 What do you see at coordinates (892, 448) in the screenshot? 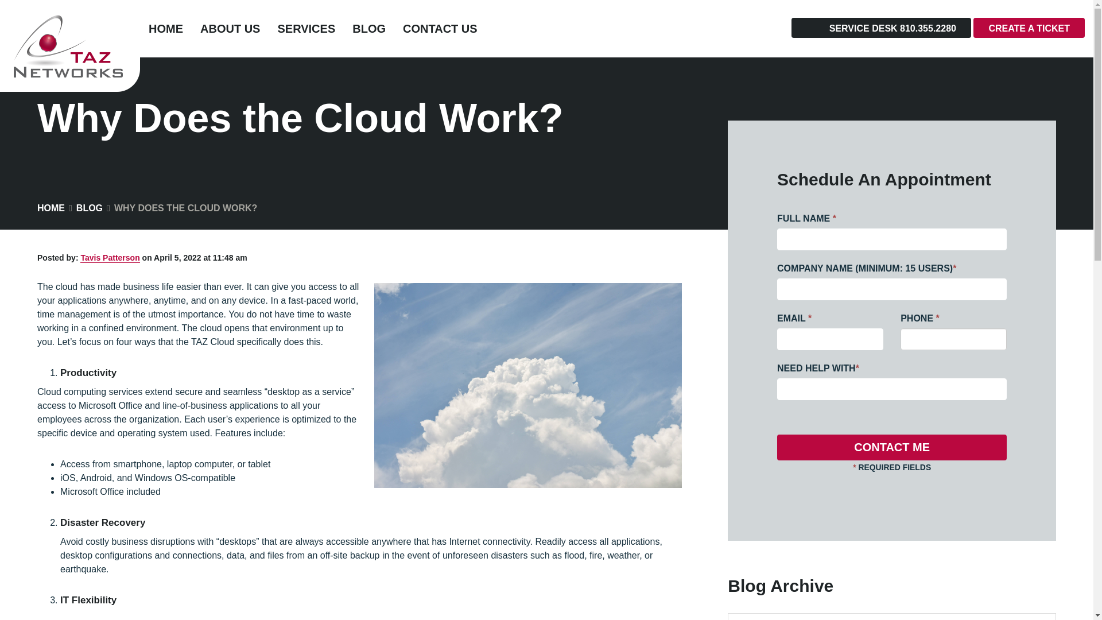
I see `CONTACT ME` at bounding box center [892, 448].